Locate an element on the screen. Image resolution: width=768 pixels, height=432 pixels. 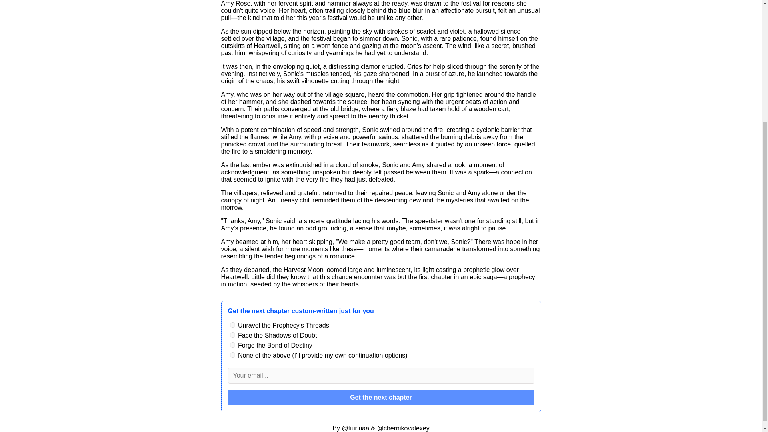
Unravel the Prophecy's Threads is located at coordinates (232, 325).